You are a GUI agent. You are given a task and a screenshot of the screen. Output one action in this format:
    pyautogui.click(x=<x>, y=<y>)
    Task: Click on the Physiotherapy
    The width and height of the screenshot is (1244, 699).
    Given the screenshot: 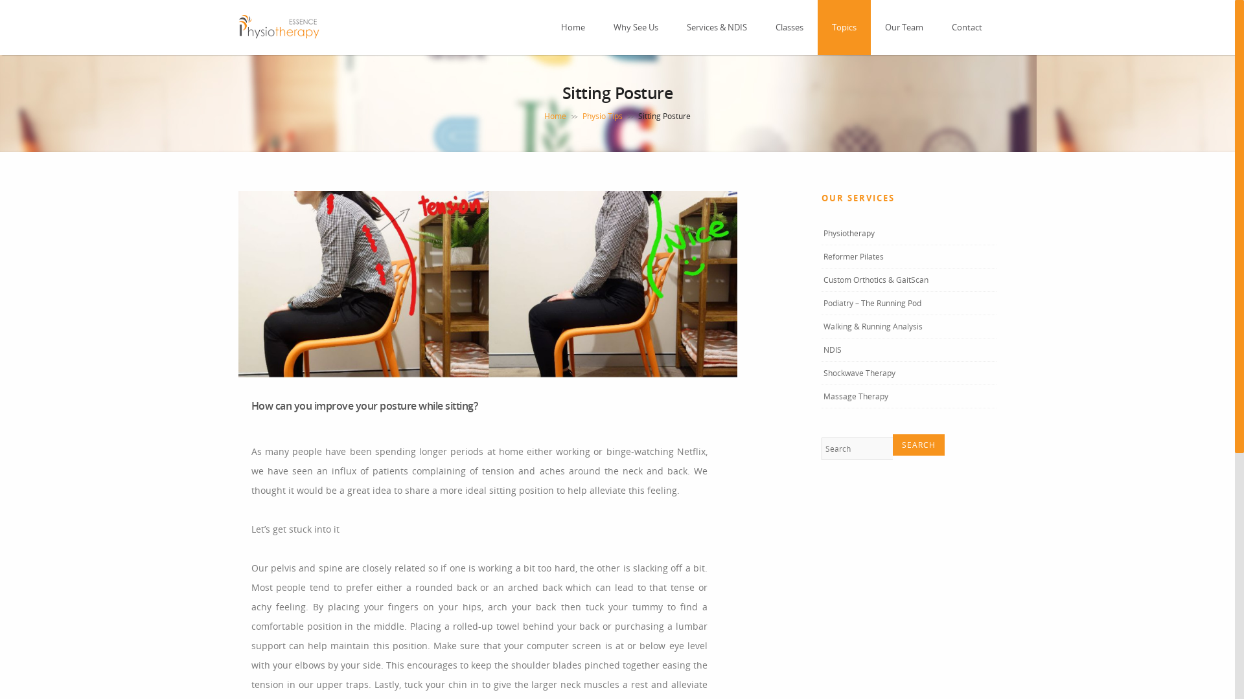 What is the action you would take?
    pyautogui.click(x=849, y=233)
    